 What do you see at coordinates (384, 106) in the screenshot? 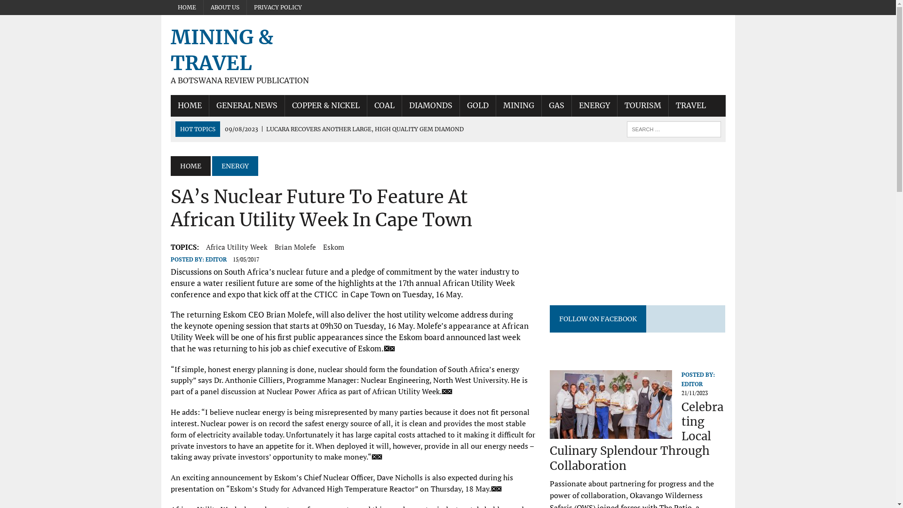
I see `COAL` at bounding box center [384, 106].